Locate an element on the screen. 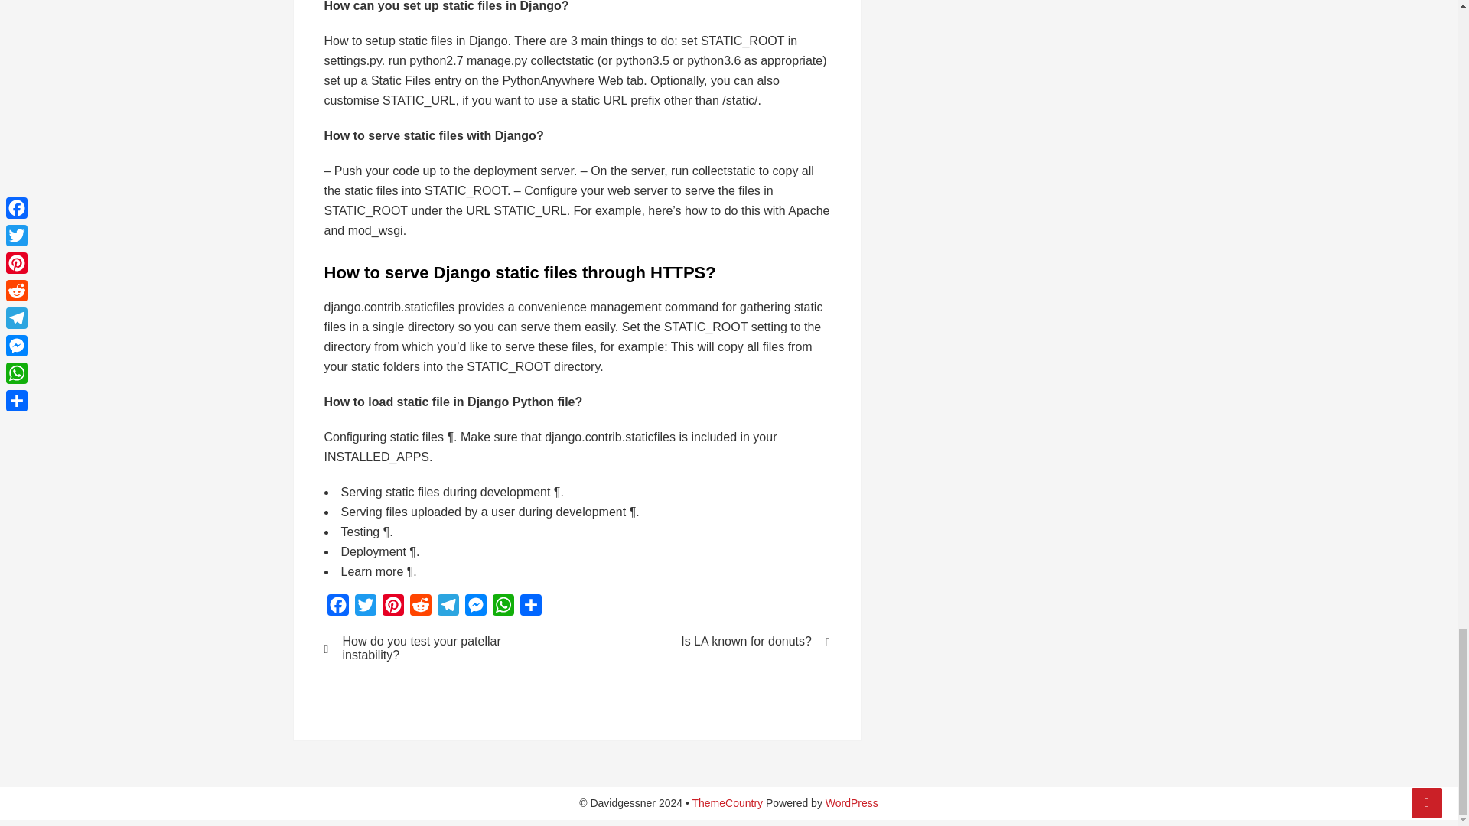 This screenshot has width=1469, height=826. Telegram is located at coordinates (448, 608).